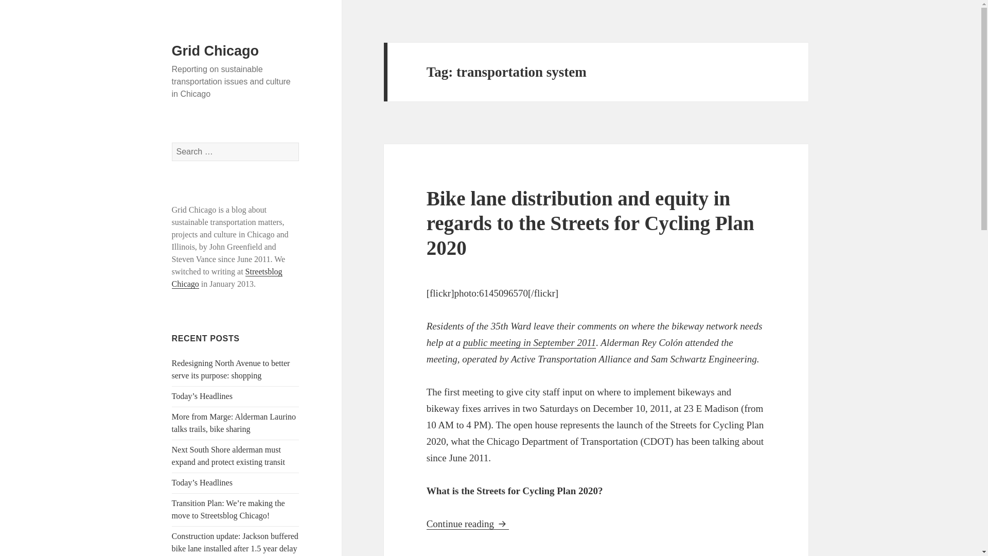 The width and height of the screenshot is (988, 556). What do you see at coordinates (234, 423) in the screenshot?
I see `More from Marge: Alderman Laurino talks trails, bike sharing` at bounding box center [234, 423].